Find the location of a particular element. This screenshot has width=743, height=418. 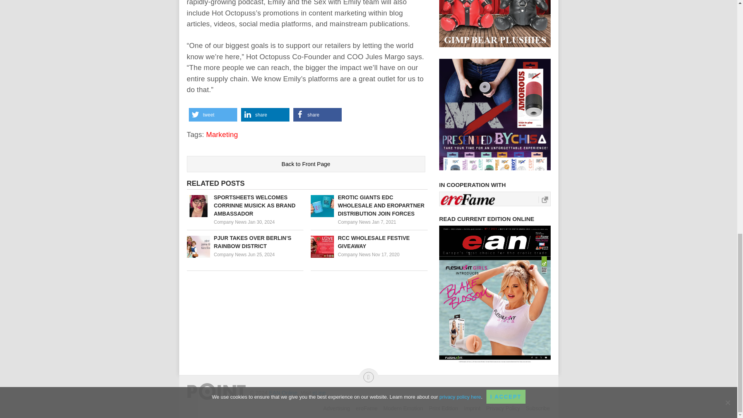

share  is located at coordinates (317, 115).